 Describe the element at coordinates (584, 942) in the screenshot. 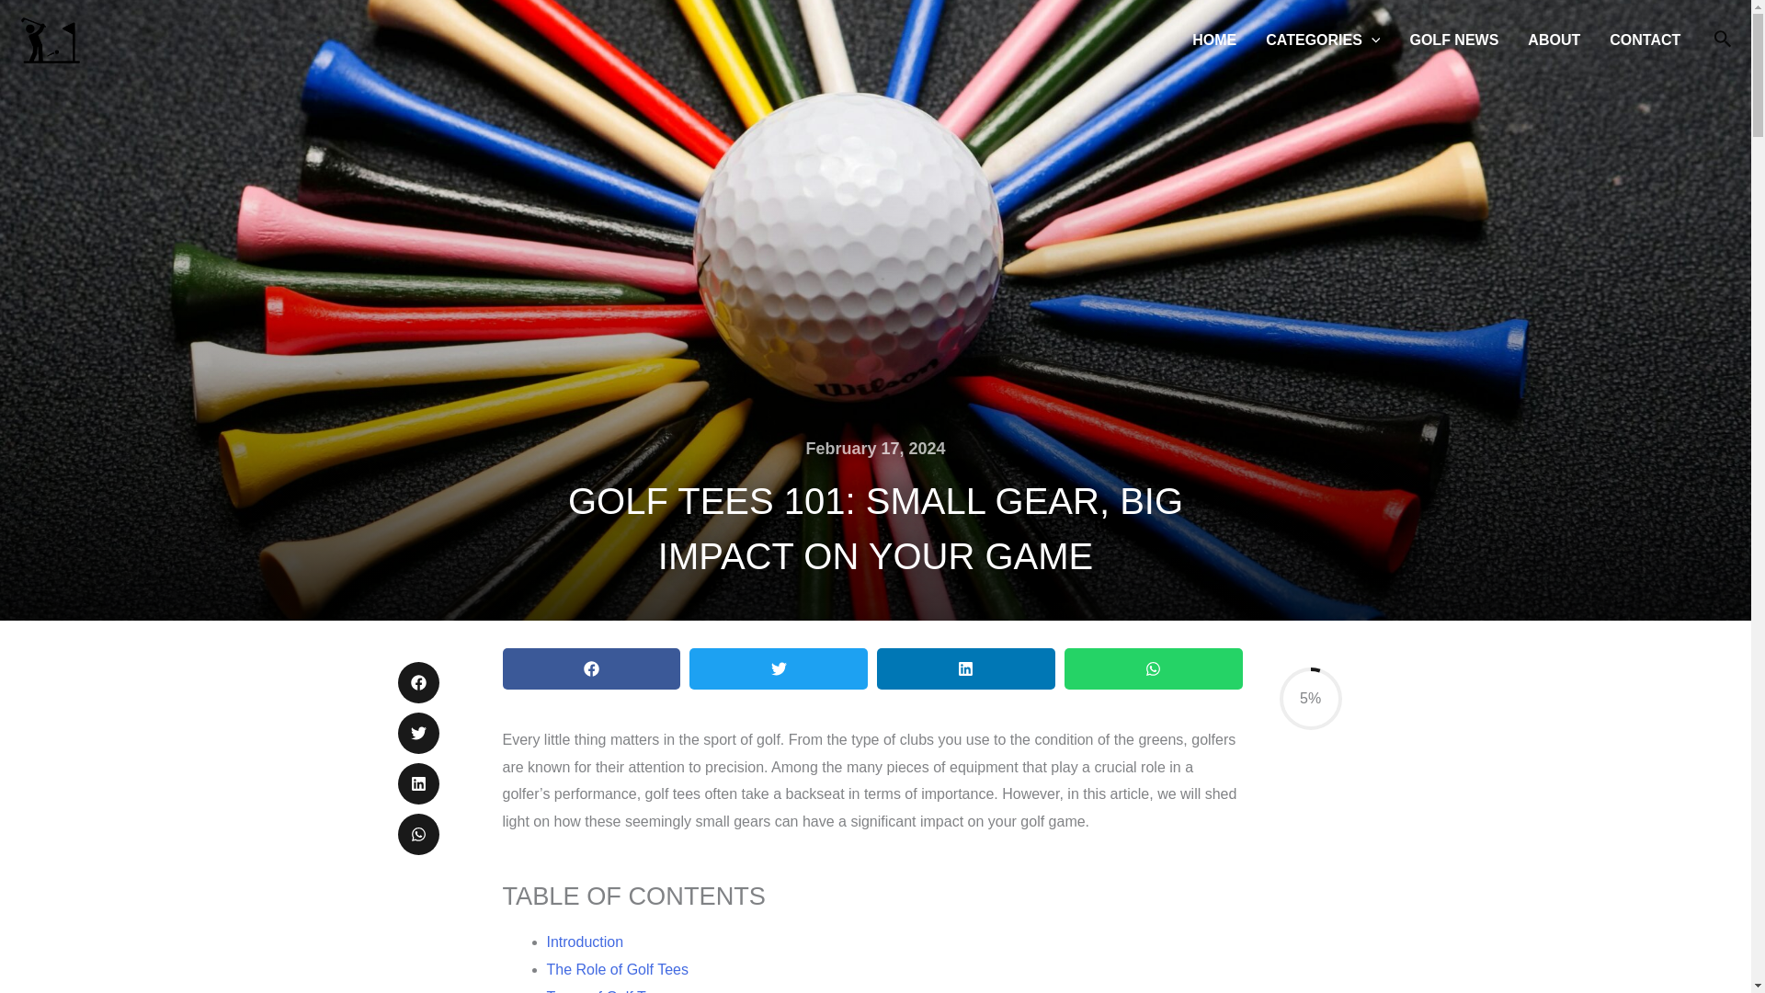

I see `Introduction` at that location.